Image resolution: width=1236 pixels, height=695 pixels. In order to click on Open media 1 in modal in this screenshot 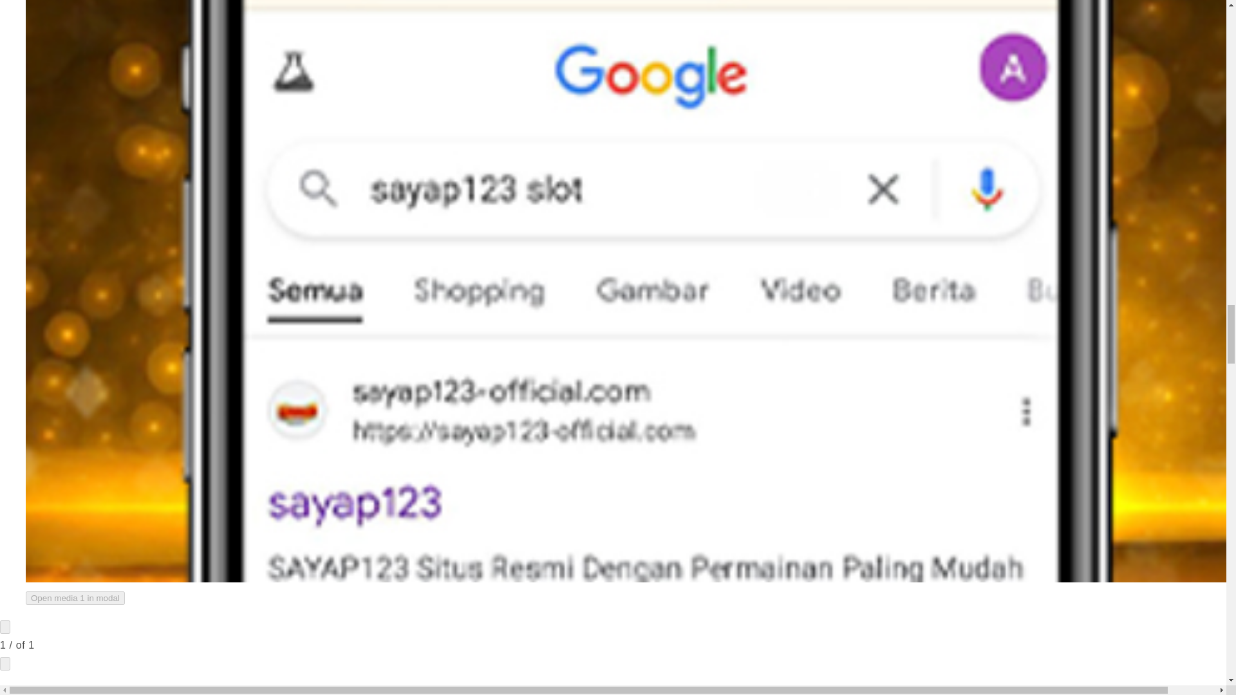, I will do `click(75, 598)`.